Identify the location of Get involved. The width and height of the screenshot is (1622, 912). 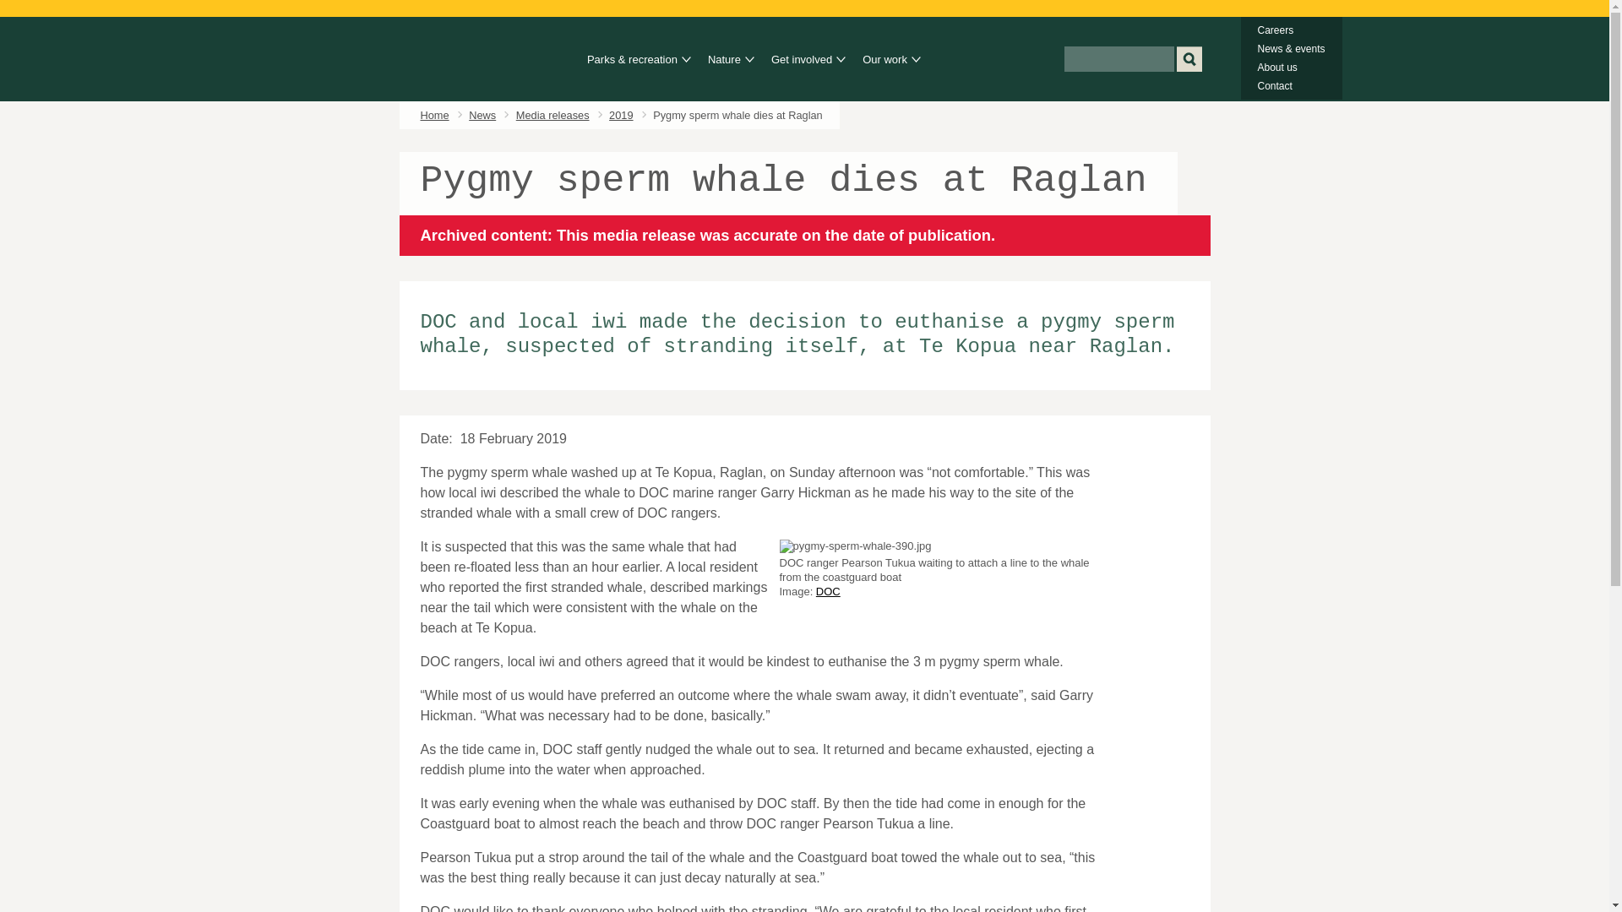
(804, 60).